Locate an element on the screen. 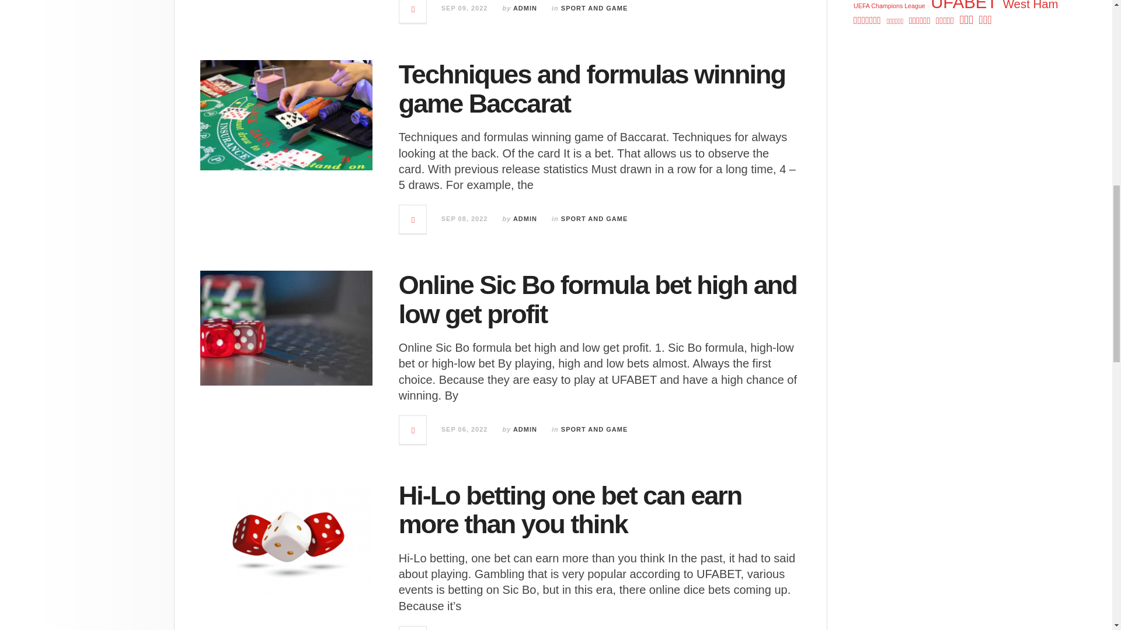 The image size is (1121, 630). Hi-Lo betting one bet can earn more than you think is located at coordinates (570, 510).